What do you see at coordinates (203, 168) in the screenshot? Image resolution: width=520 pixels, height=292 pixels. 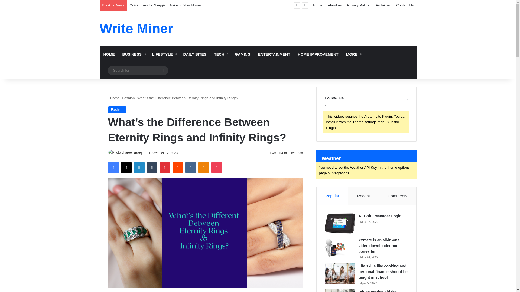 I see `Odnoklassniki` at bounding box center [203, 168].